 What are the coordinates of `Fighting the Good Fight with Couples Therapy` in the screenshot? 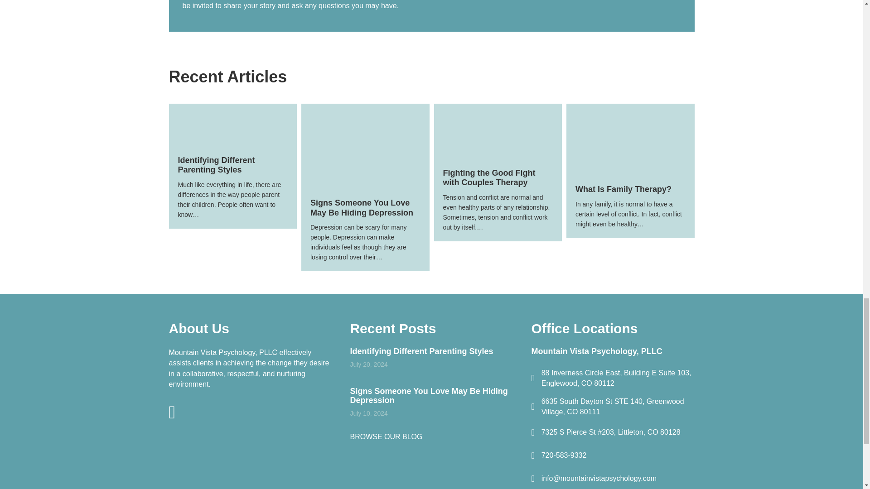 It's located at (498, 131).